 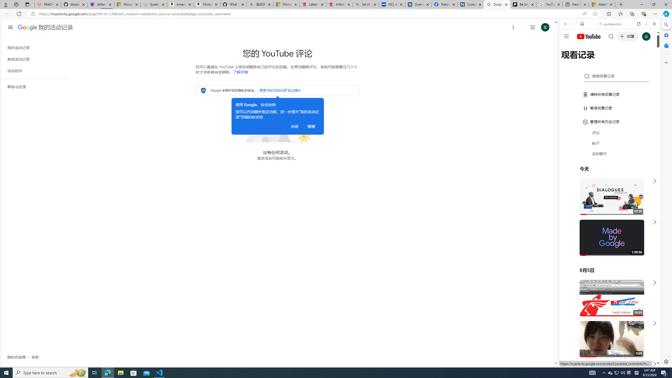 What do you see at coordinates (607, 349) in the screenshot?
I see `you` at bounding box center [607, 349].